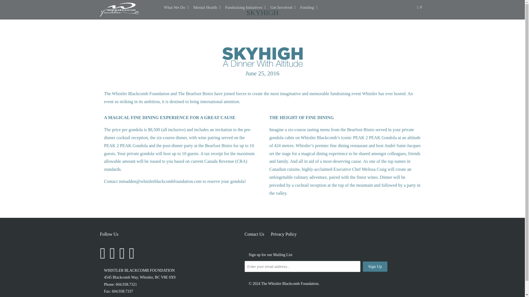  What do you see at coordinates (176, 7) in the screenshot?
I see `What We Do  ` at bounding box center [176, 7].